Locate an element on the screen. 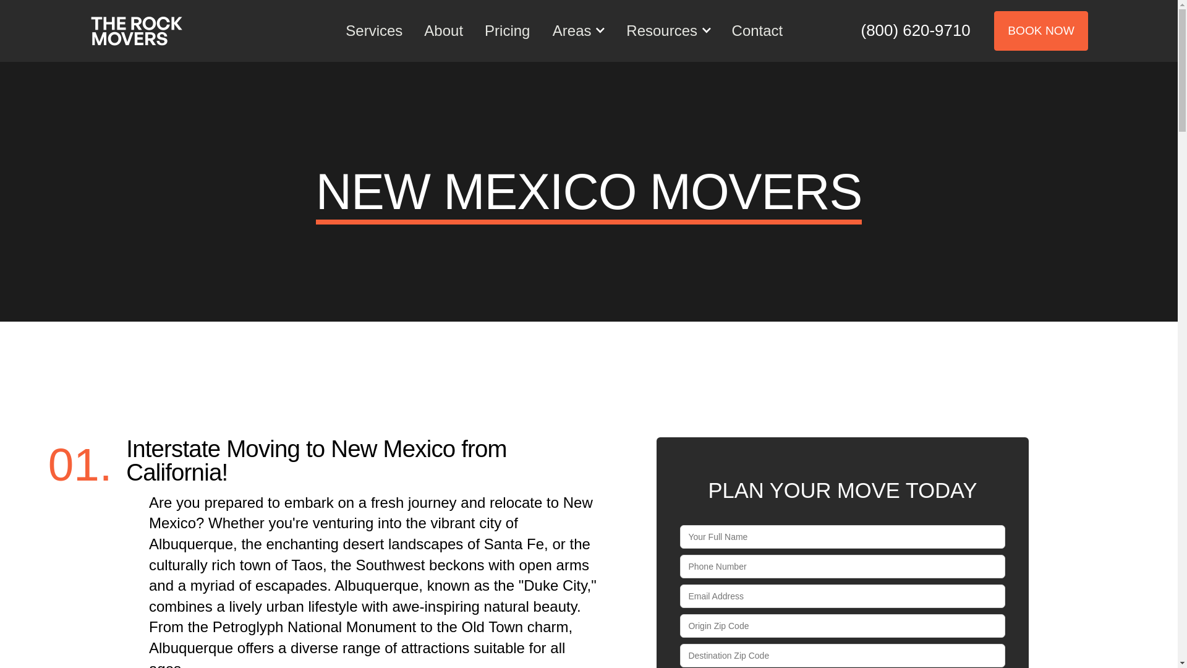 This screenshot has width=1187, height=668. Services is located at coordinates (373, 30).